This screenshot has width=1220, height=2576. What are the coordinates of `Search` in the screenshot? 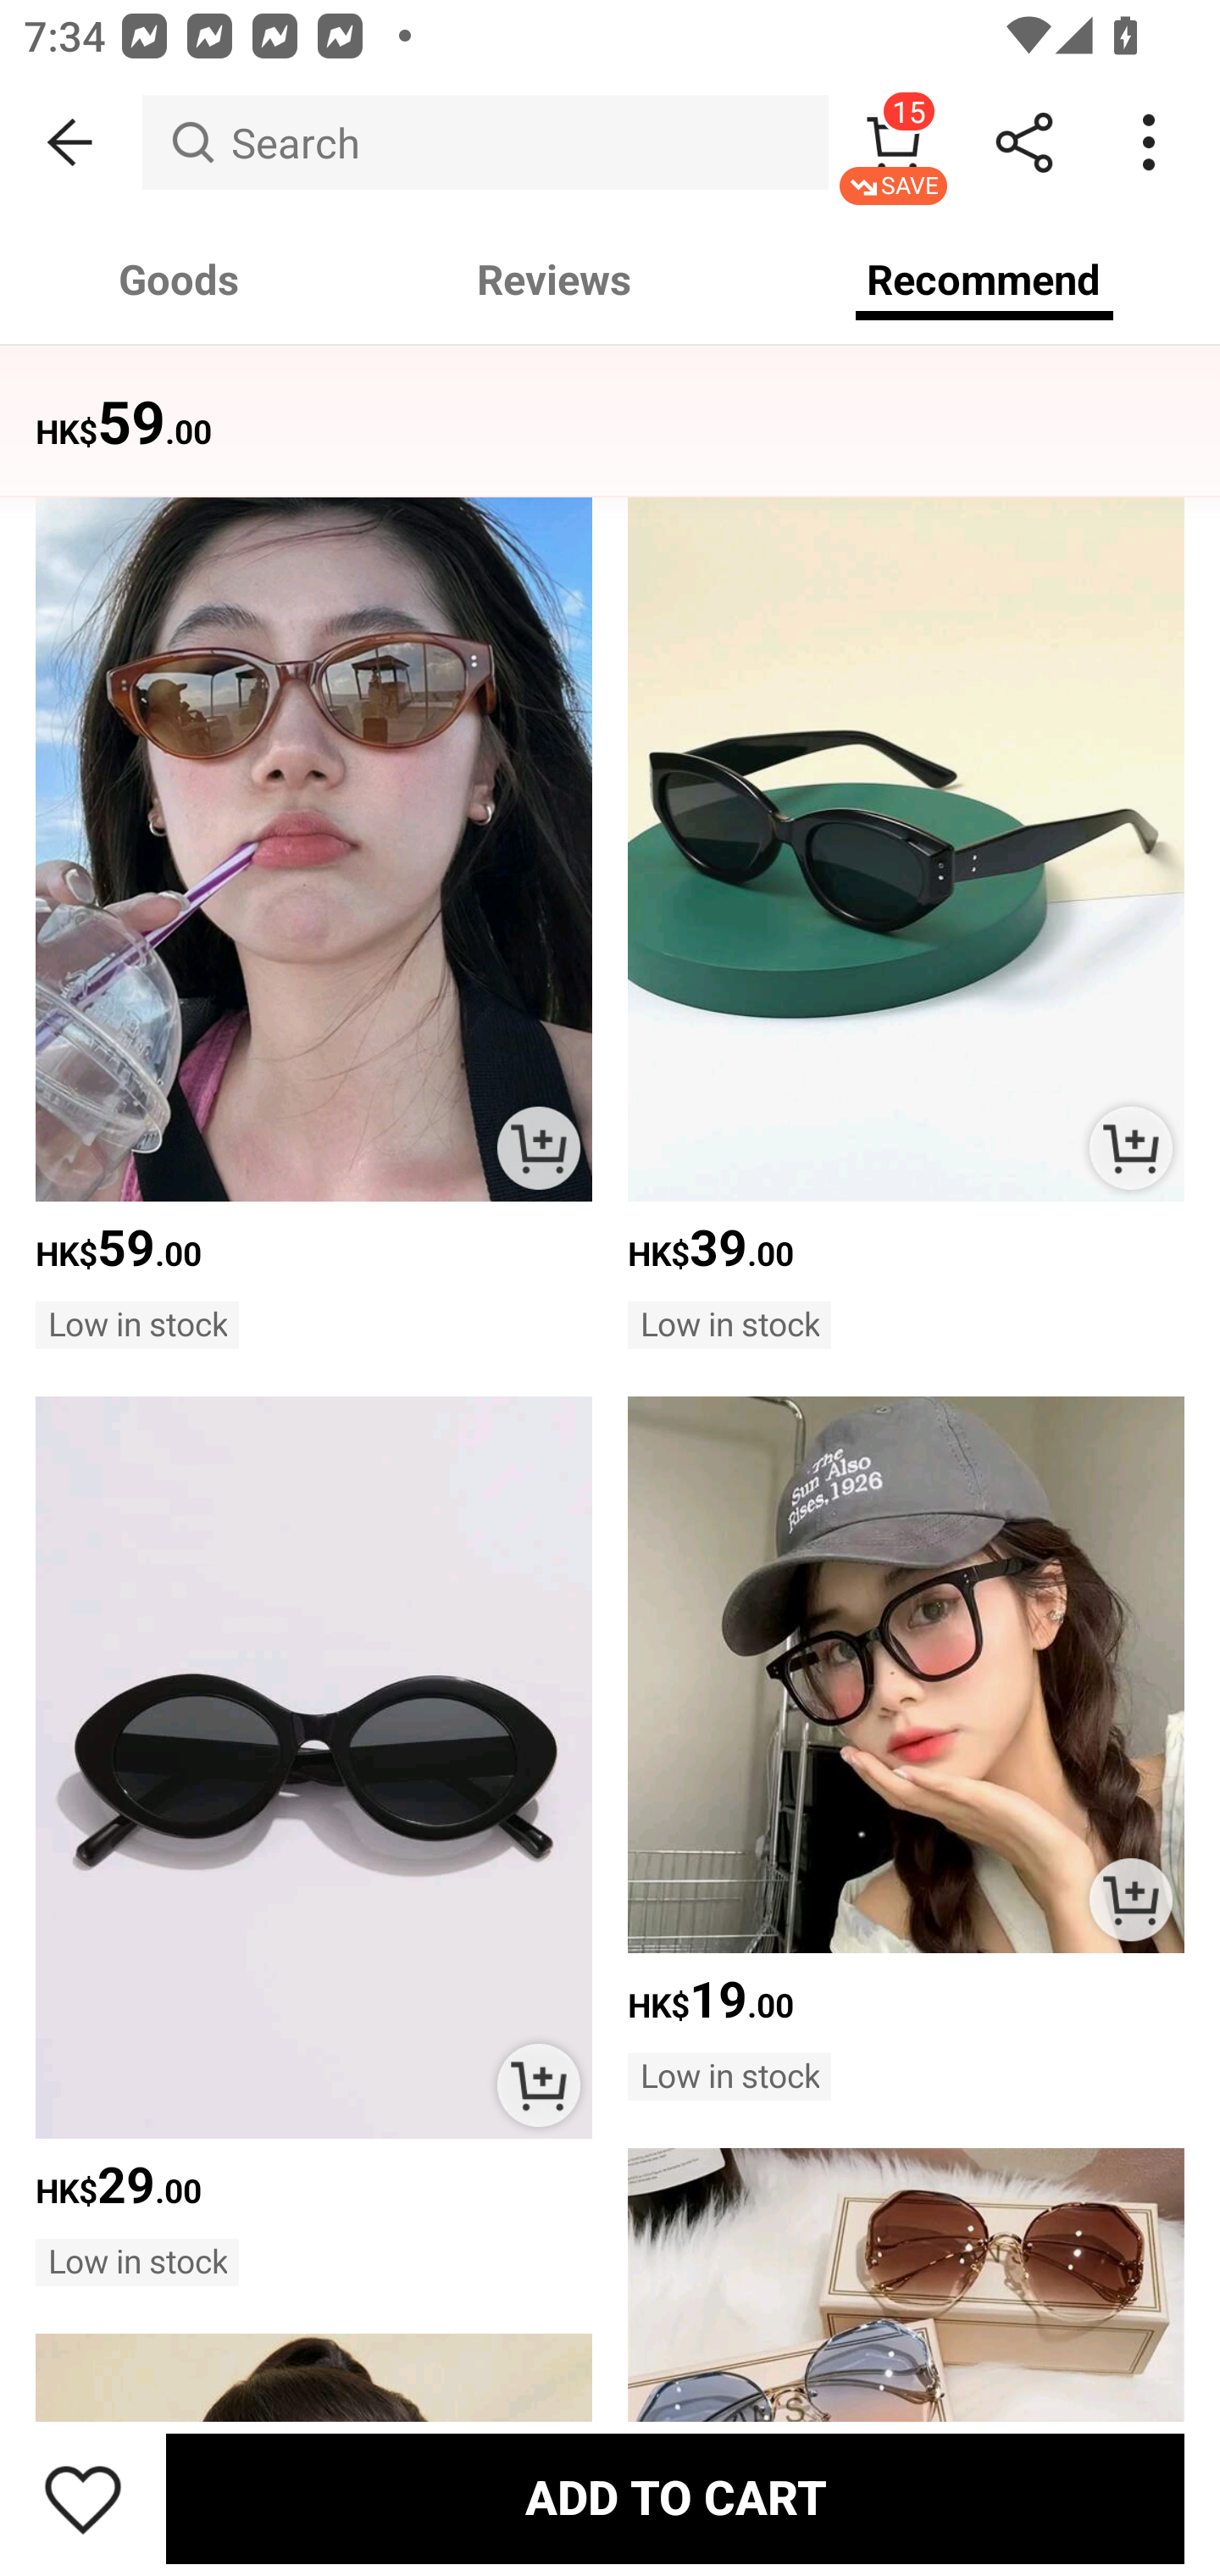 It's located at (485, 142).